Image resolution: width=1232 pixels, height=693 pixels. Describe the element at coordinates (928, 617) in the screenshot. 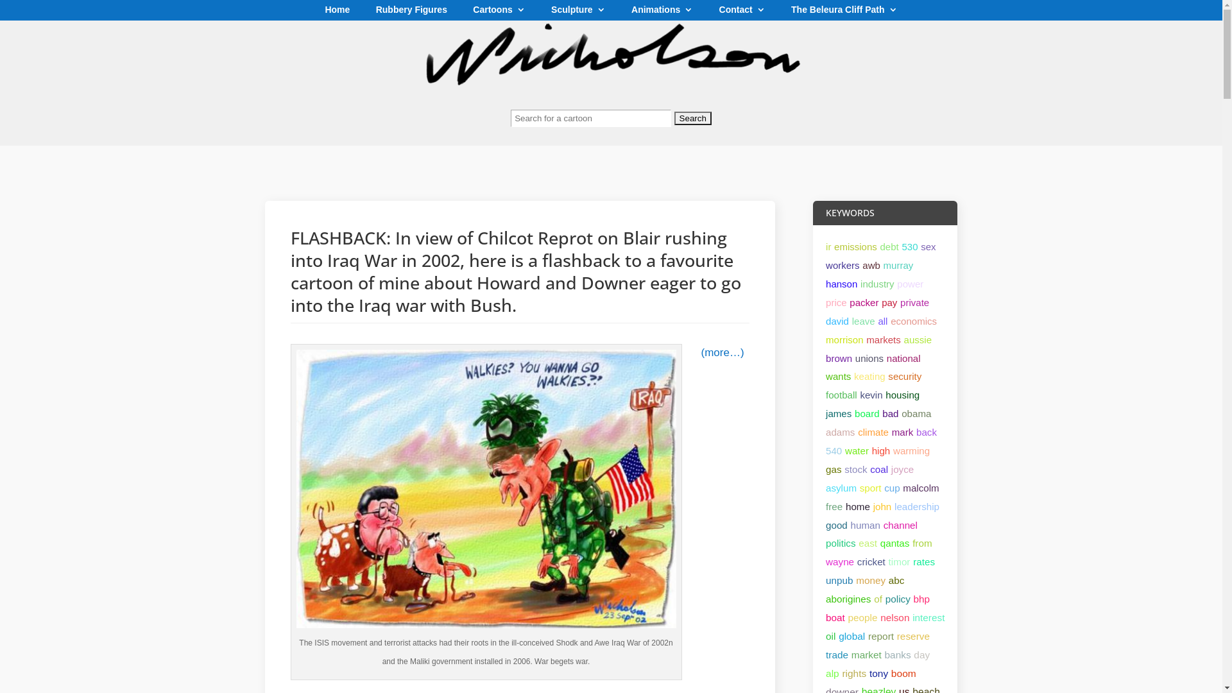

I see `interest` at that location.